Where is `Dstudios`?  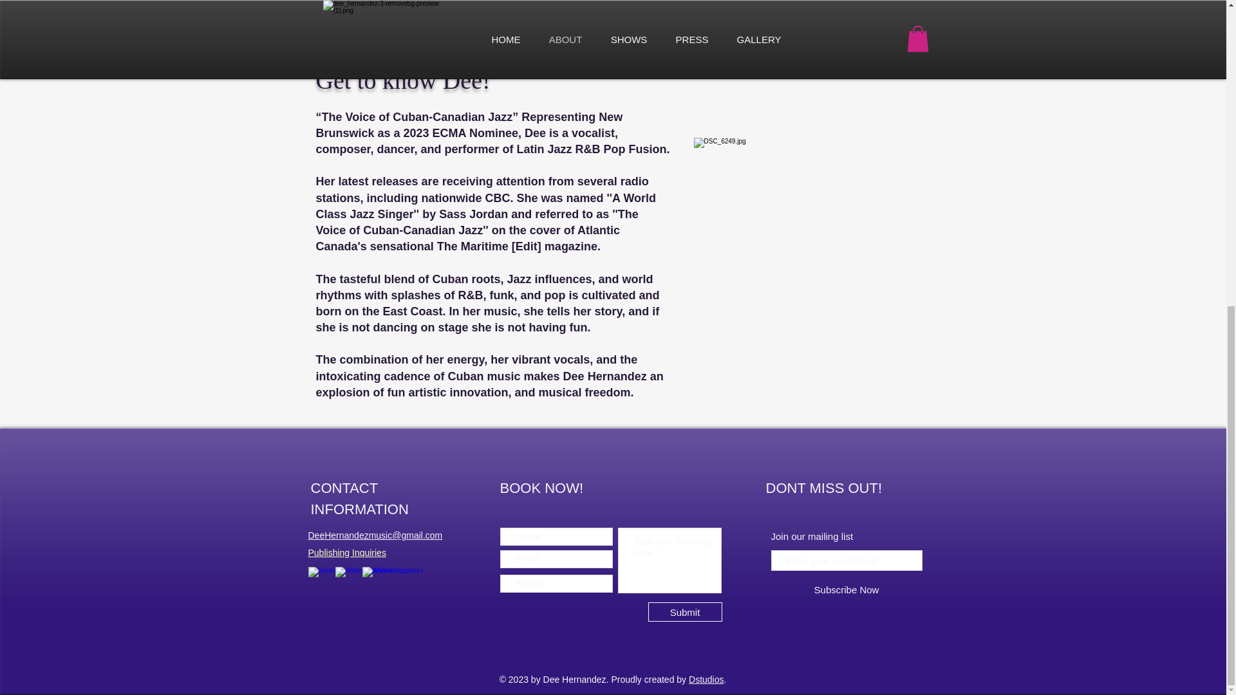 Dstudios is located at coordinates (706, 679).